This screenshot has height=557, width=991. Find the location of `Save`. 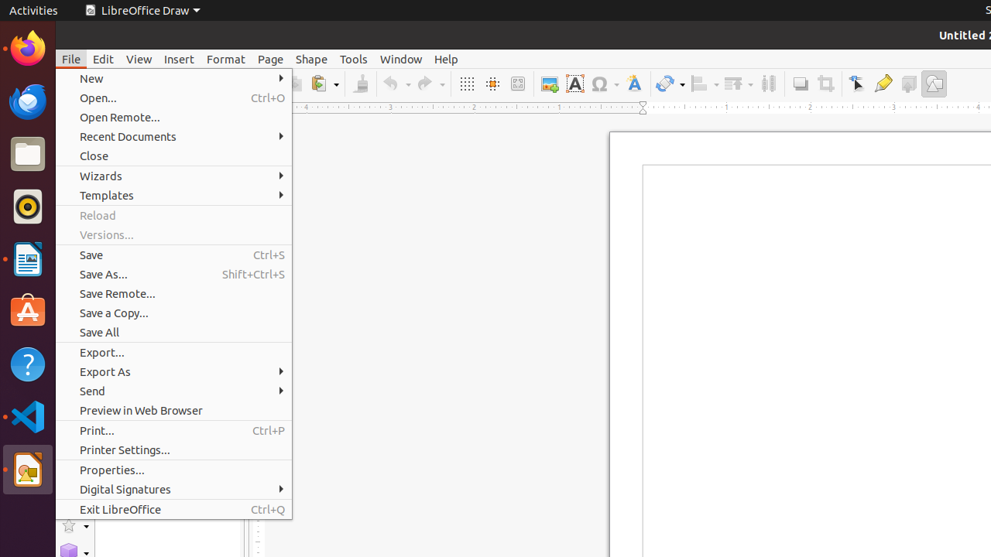

Save is located at coordinates (173, 255).